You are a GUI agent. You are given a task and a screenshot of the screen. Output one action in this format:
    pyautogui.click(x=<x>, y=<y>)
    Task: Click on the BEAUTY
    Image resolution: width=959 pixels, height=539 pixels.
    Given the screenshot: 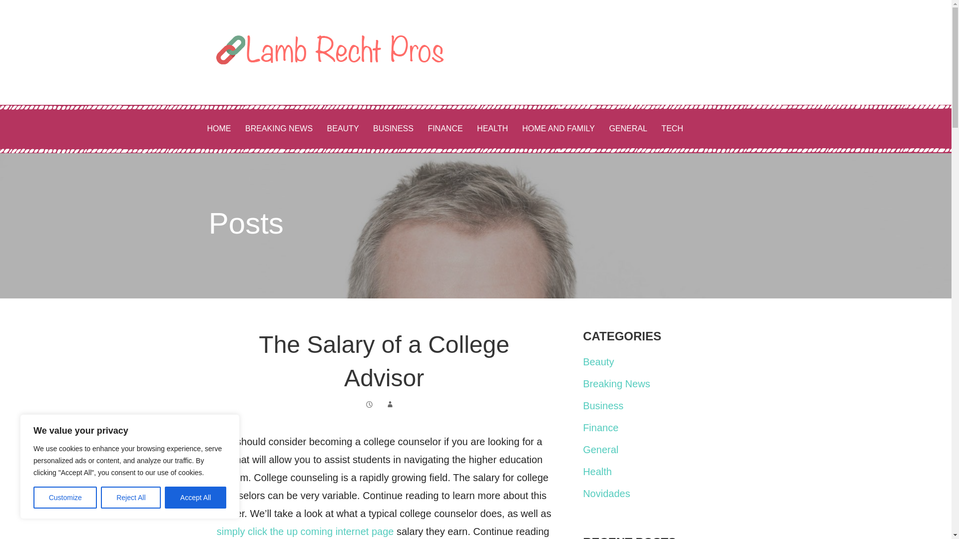 What is the action you would take?
    pyautogui.click(x=343, y=129)
    